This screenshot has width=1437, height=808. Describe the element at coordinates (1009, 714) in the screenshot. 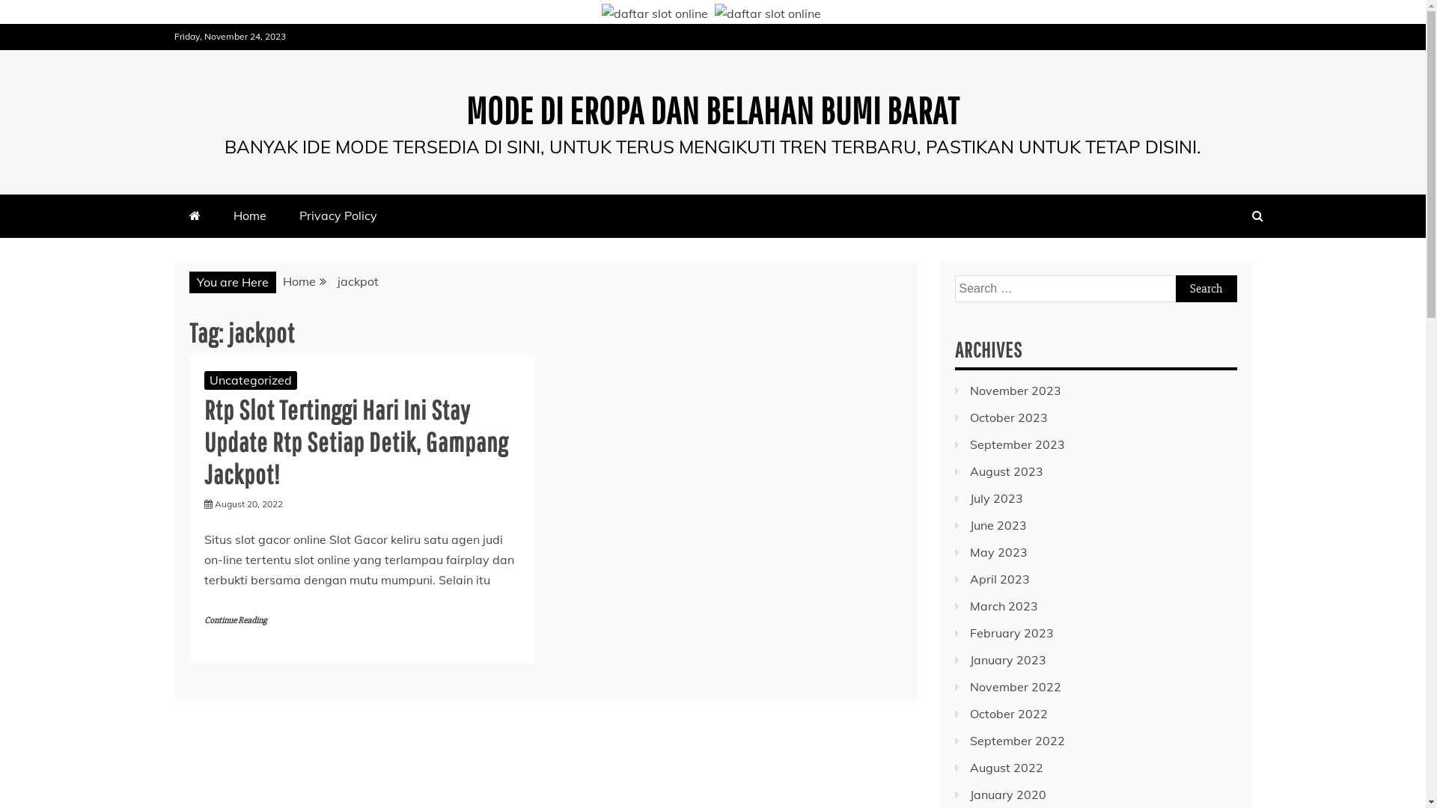

I see `October 2022` at that location.